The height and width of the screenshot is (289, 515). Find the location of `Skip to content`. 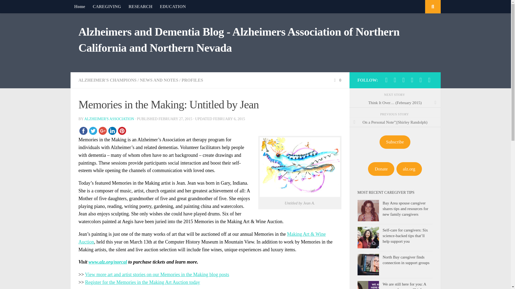

Skip to content is located at coordinates (21, 7).